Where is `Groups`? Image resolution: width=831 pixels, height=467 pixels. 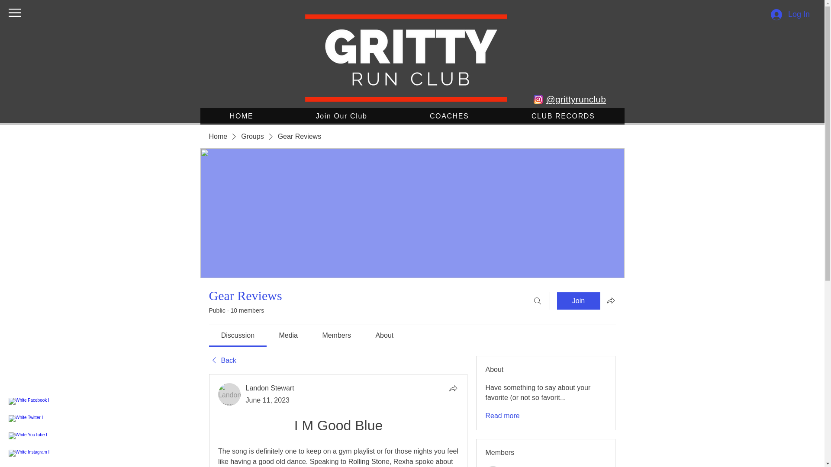 Groups is located at coordinates (252, 137).